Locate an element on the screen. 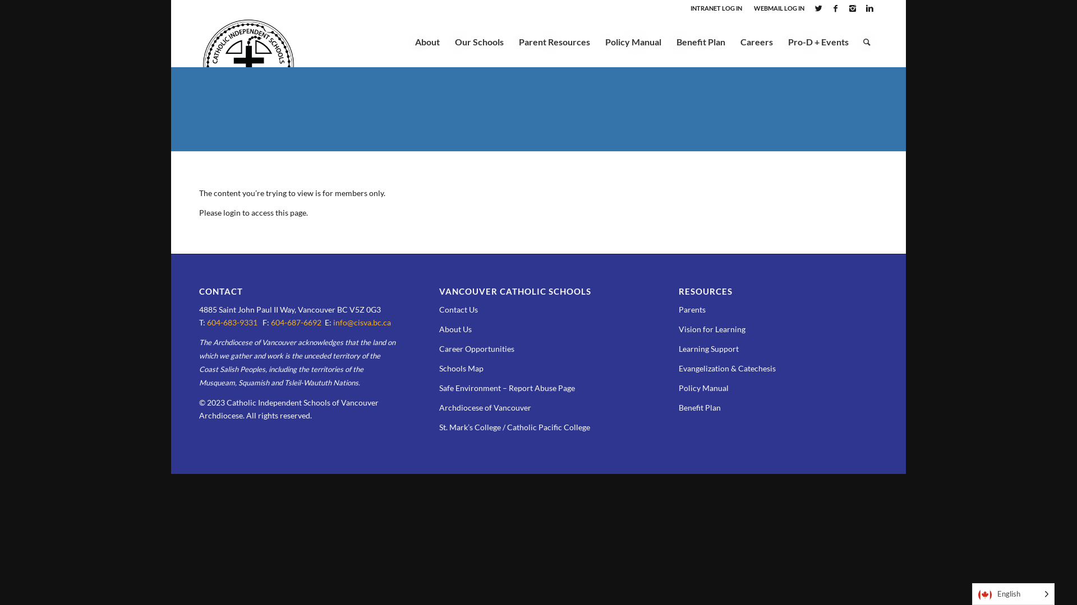  Benefit Plan is located at coordinates (701, 42).